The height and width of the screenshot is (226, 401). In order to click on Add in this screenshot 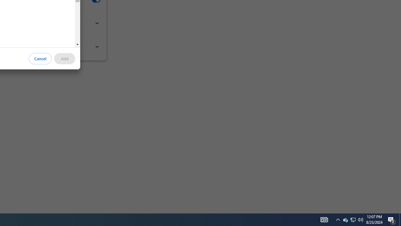, I will do `click(65, 59)`.